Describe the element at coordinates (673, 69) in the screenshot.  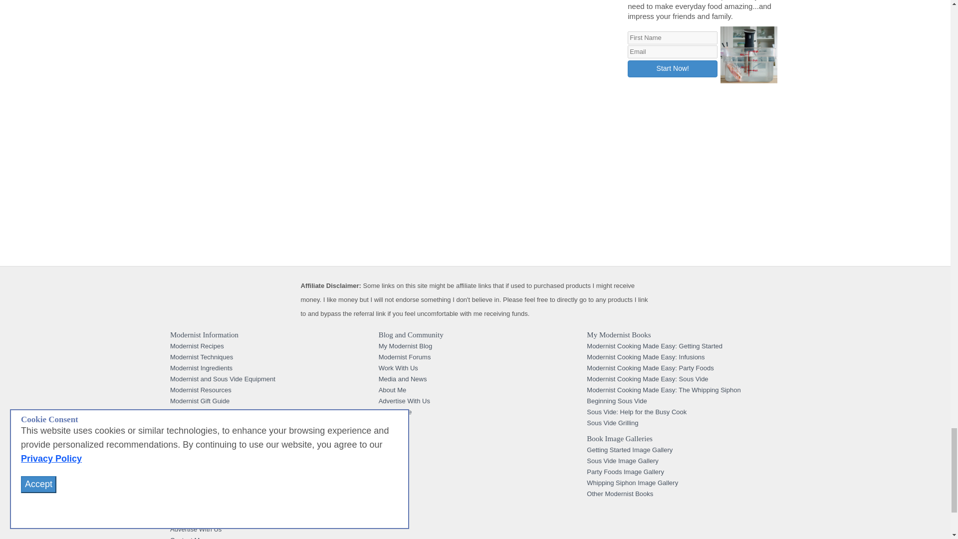
I see `Start Now!` at that location.